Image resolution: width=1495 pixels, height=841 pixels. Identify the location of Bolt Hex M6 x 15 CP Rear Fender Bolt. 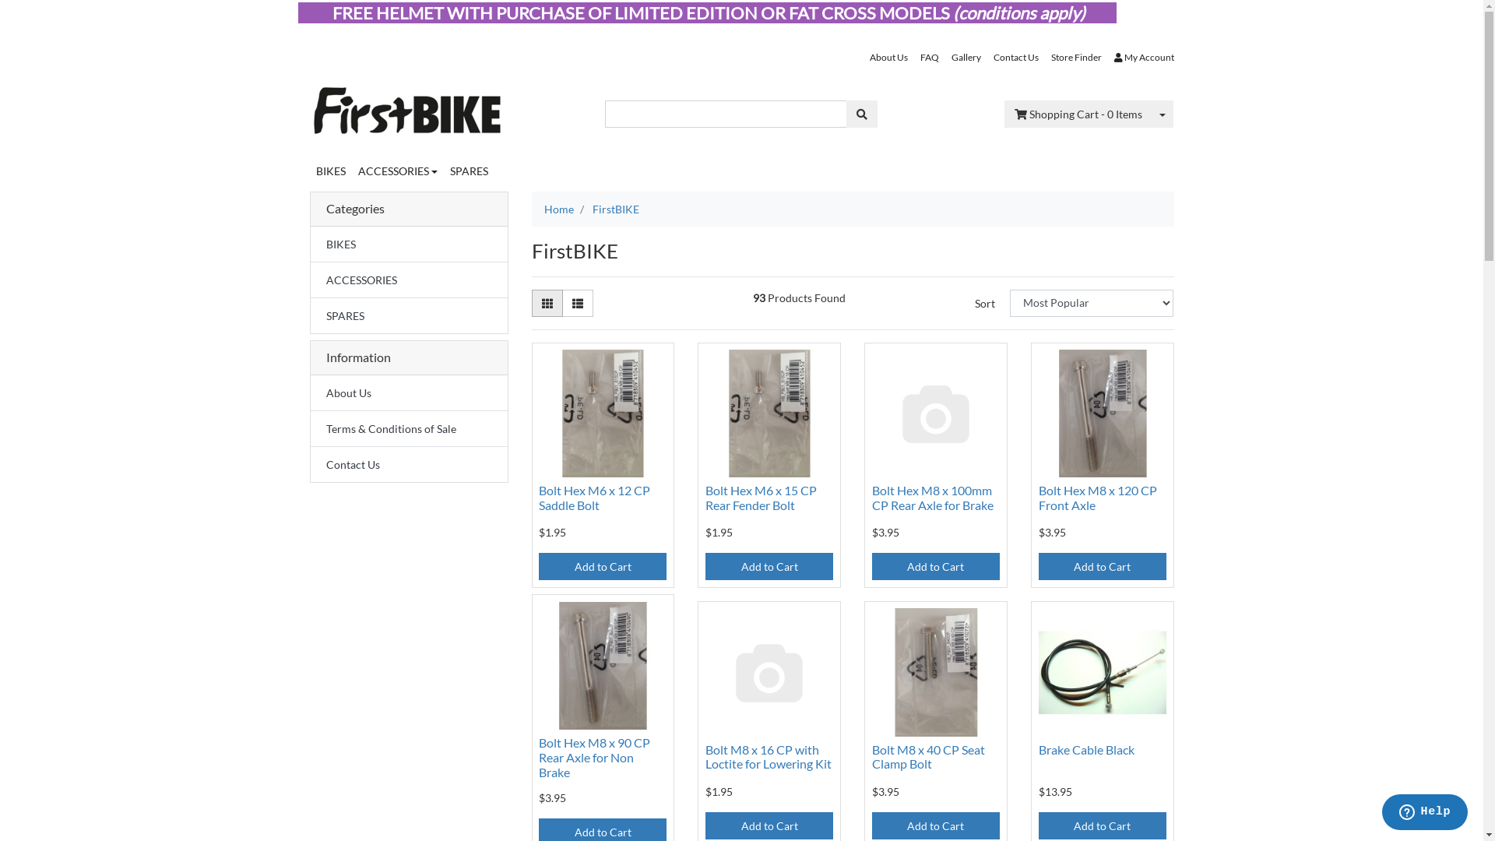
(762, 498).